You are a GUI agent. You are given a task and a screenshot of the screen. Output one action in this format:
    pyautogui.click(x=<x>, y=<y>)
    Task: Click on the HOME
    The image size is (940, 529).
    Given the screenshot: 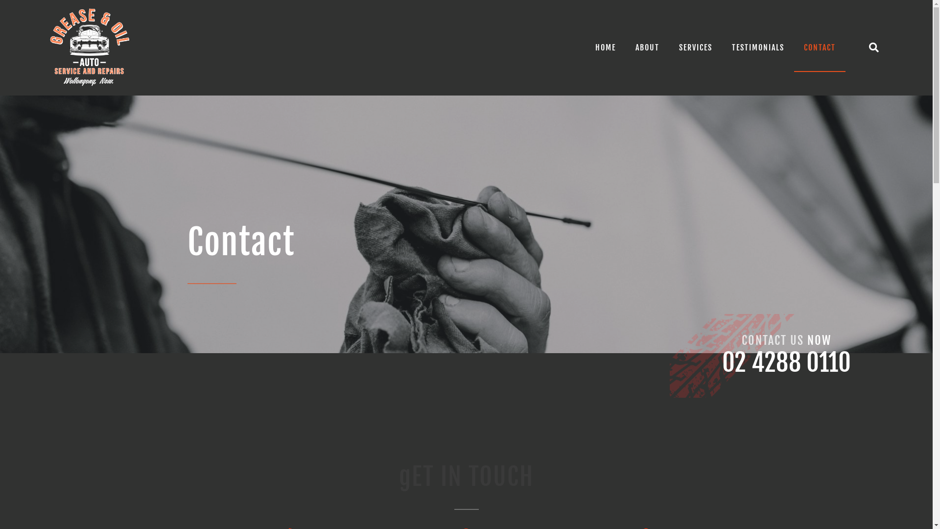 What is the action you would take?
    pyautogui.click(x=606, y=48)
    